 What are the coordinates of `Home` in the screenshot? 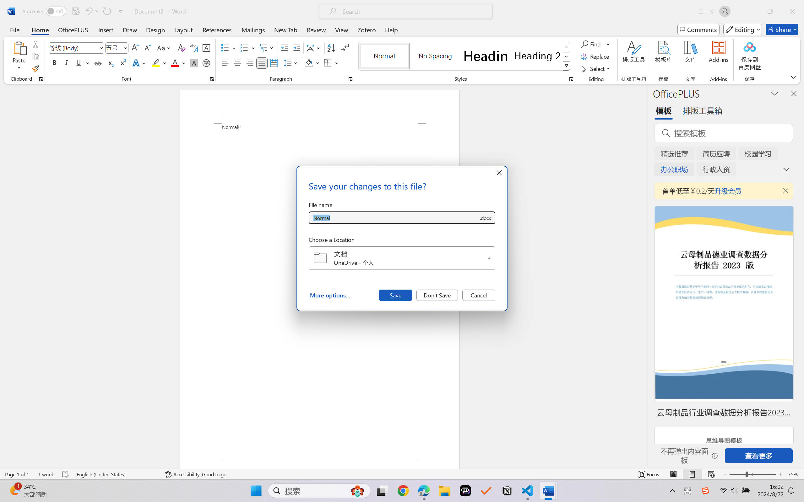 It's located at (40, 29).